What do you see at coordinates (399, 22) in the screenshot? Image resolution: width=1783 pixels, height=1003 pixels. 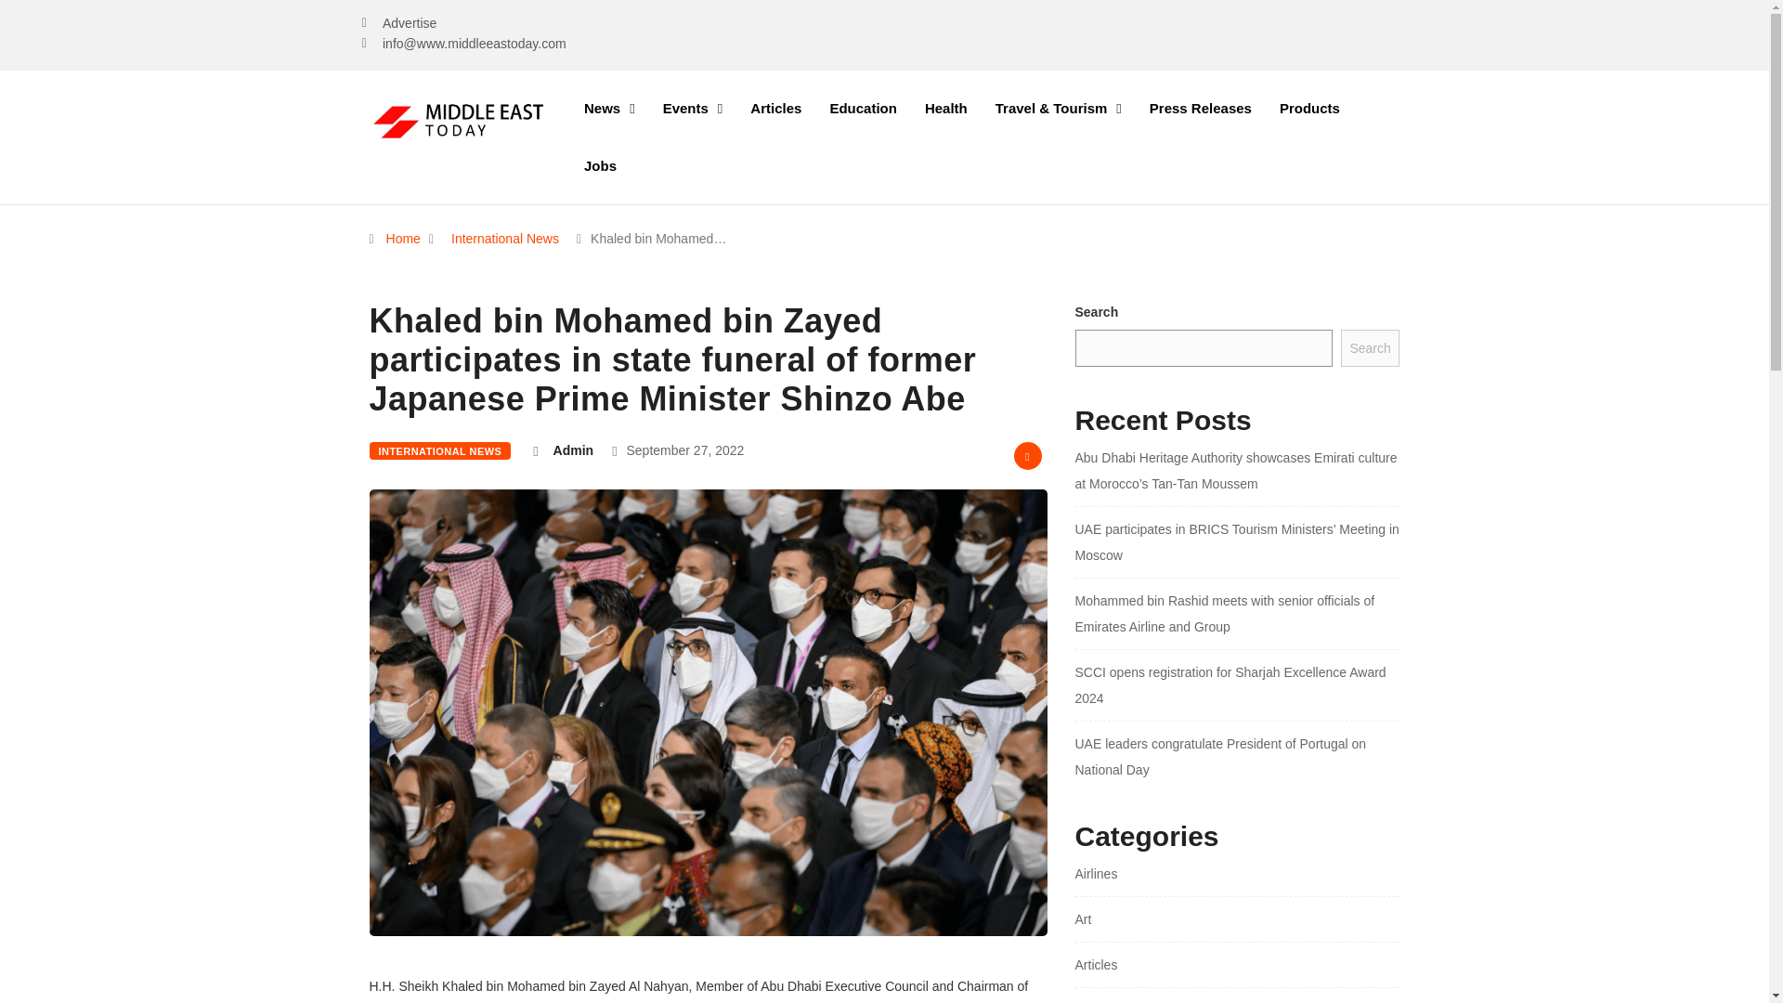 I see `Advertise` at bounding box center [399, 22].